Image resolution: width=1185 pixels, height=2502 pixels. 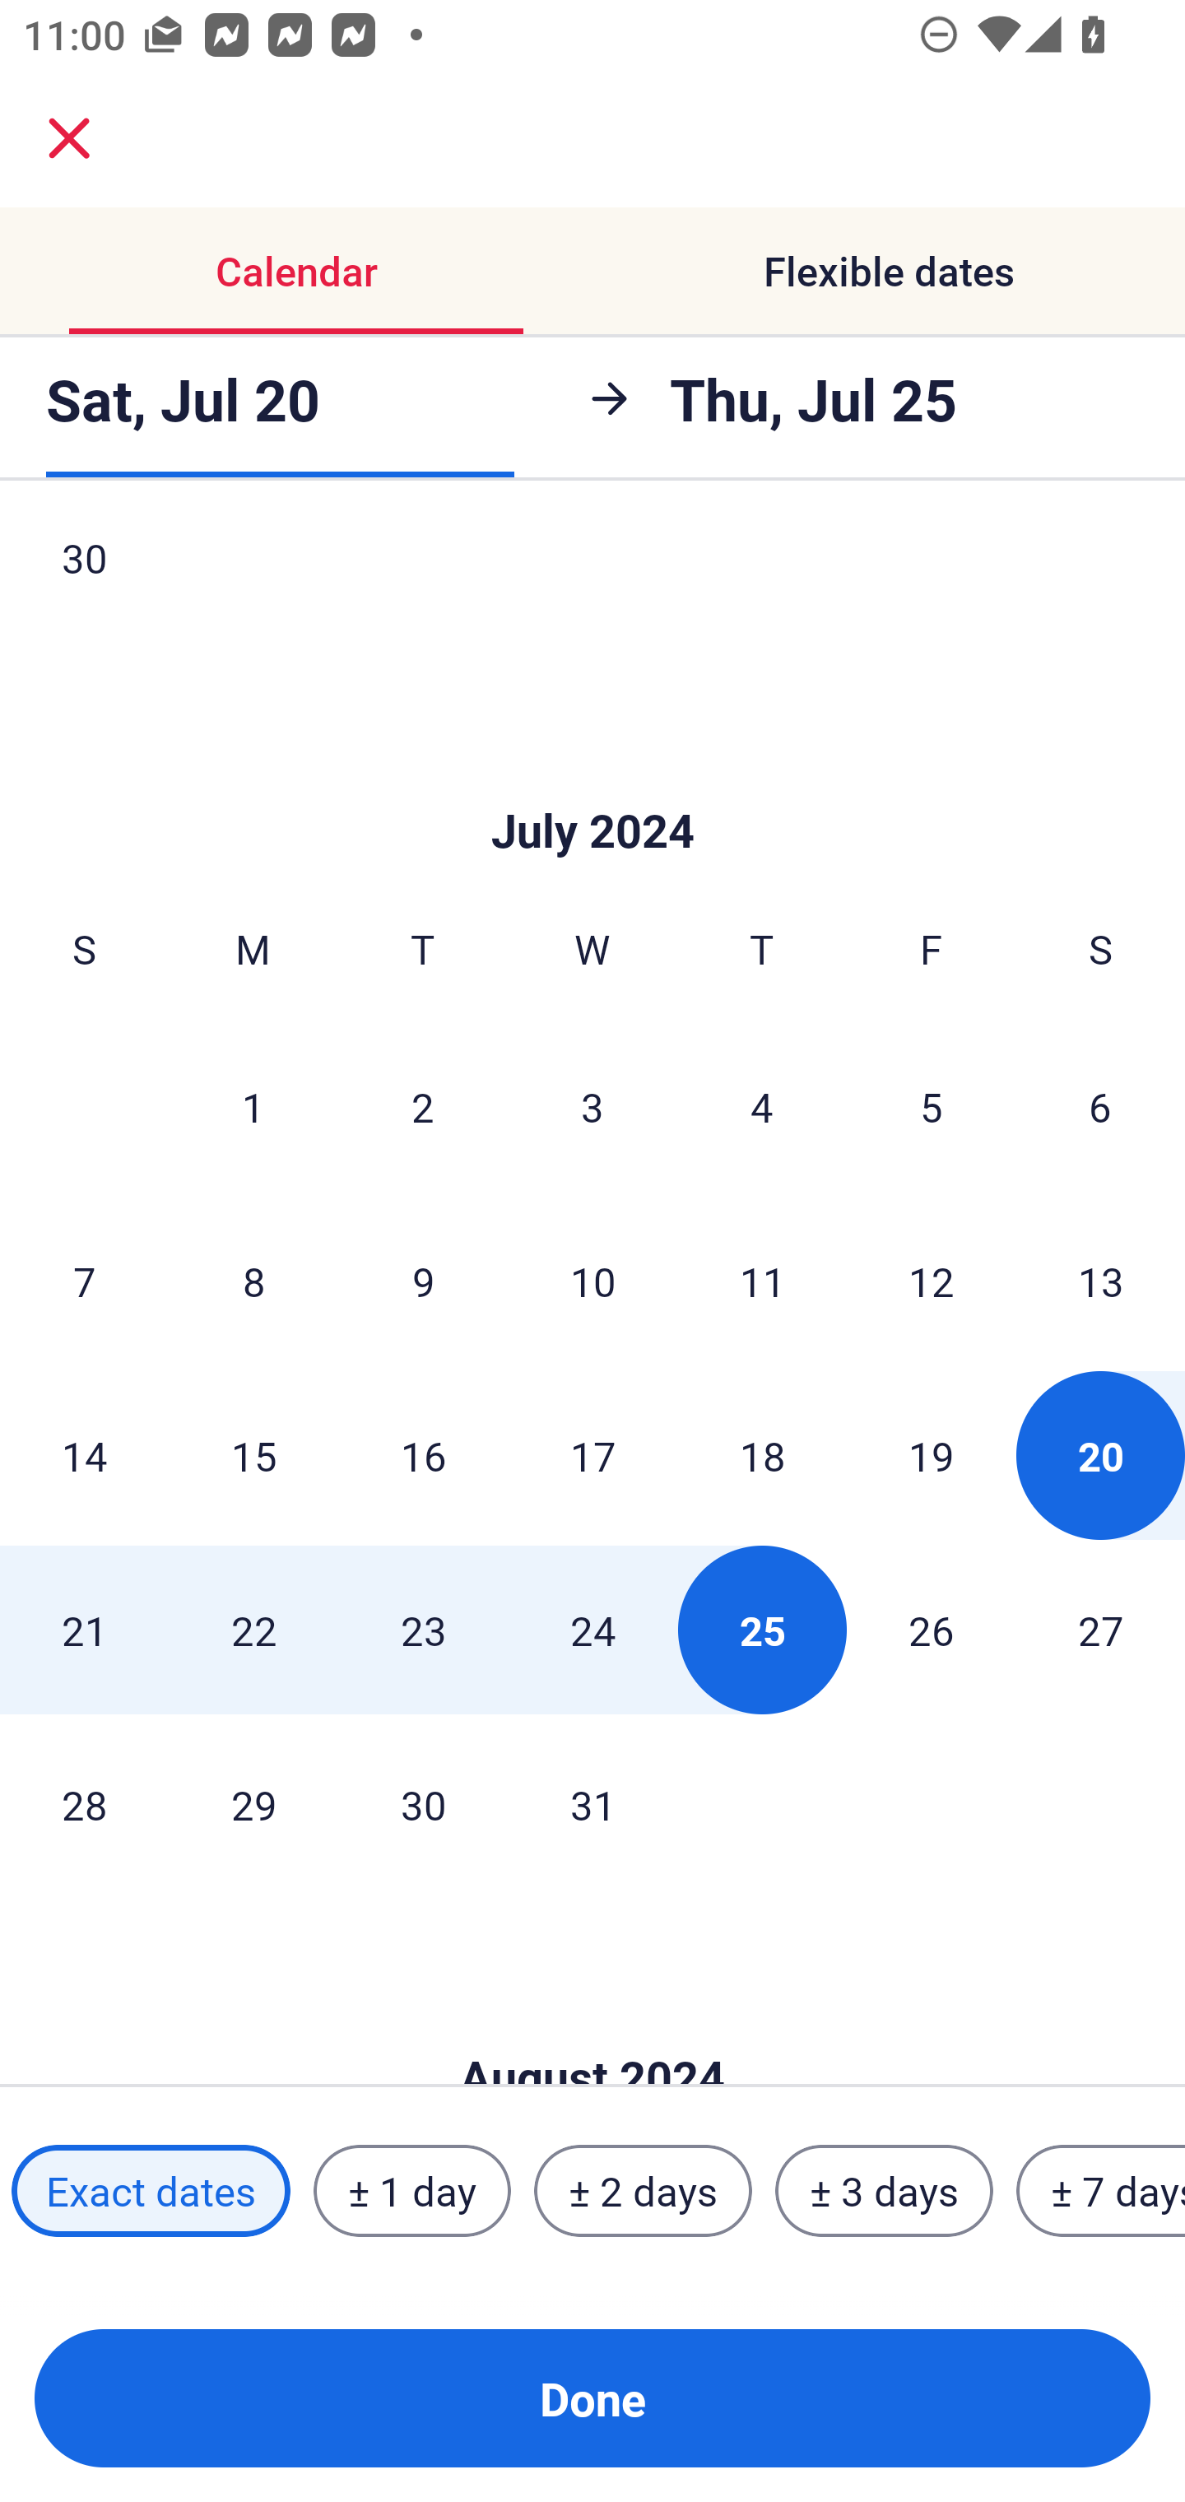 I want to click on ± 2 days, so click(x=644, y=2190).